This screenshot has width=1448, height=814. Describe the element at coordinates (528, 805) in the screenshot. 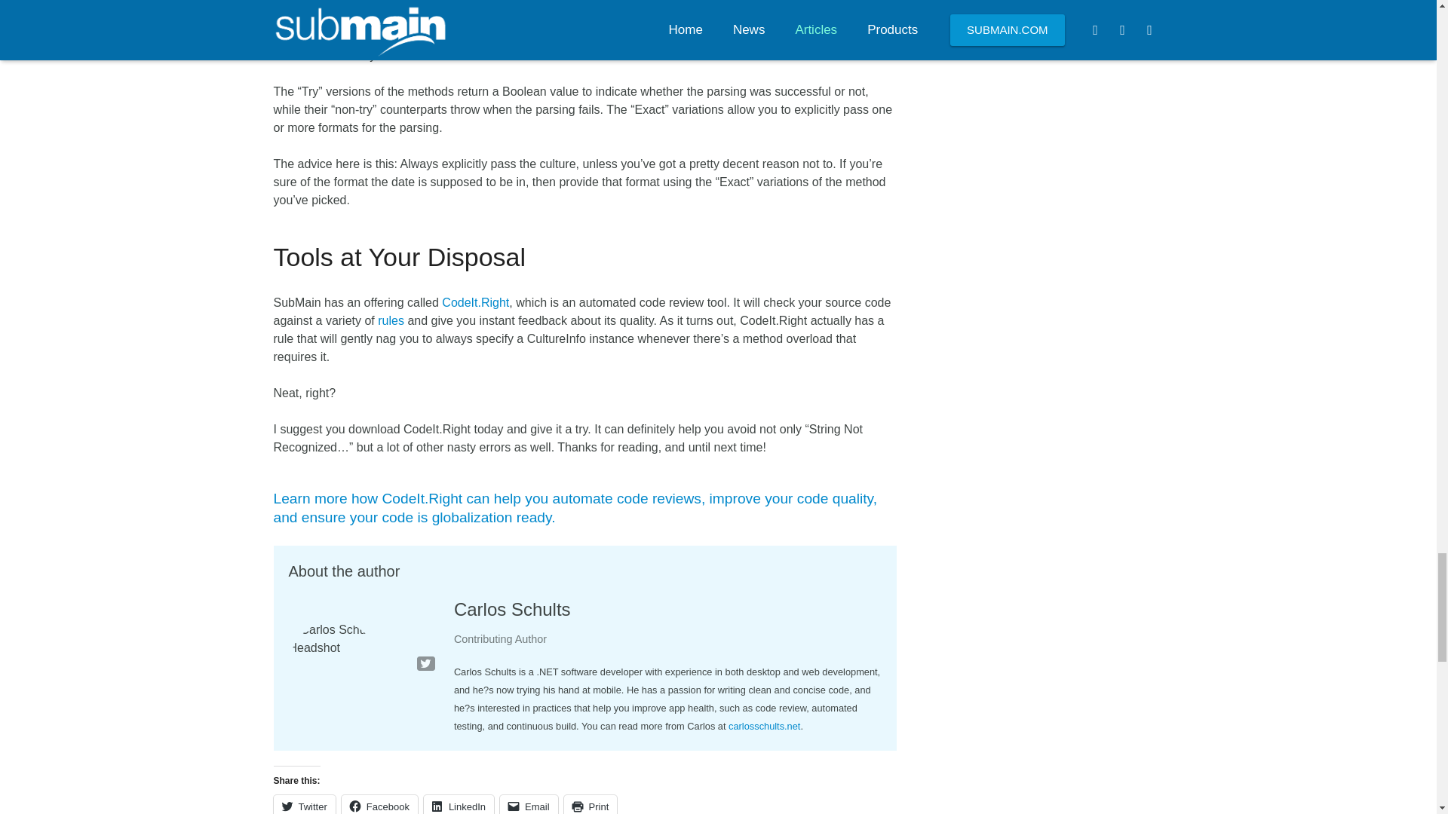

I see `Email` at that location.